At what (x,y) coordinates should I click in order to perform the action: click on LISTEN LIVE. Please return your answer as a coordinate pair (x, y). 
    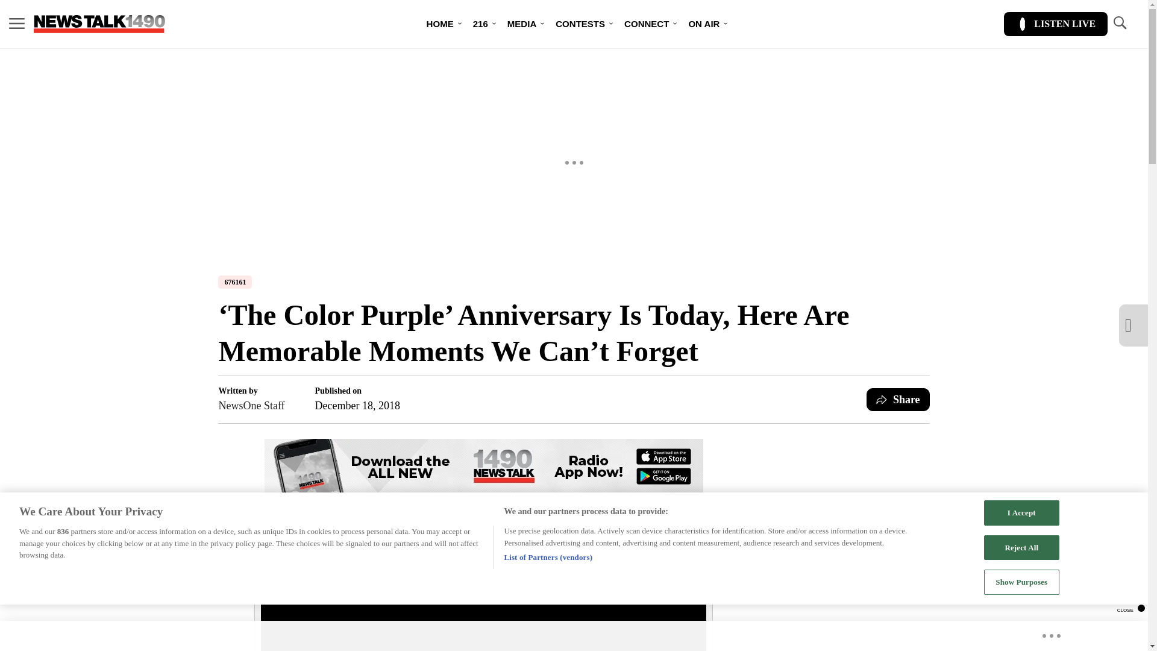
    Looking at the image, I should click on (1056, 24).